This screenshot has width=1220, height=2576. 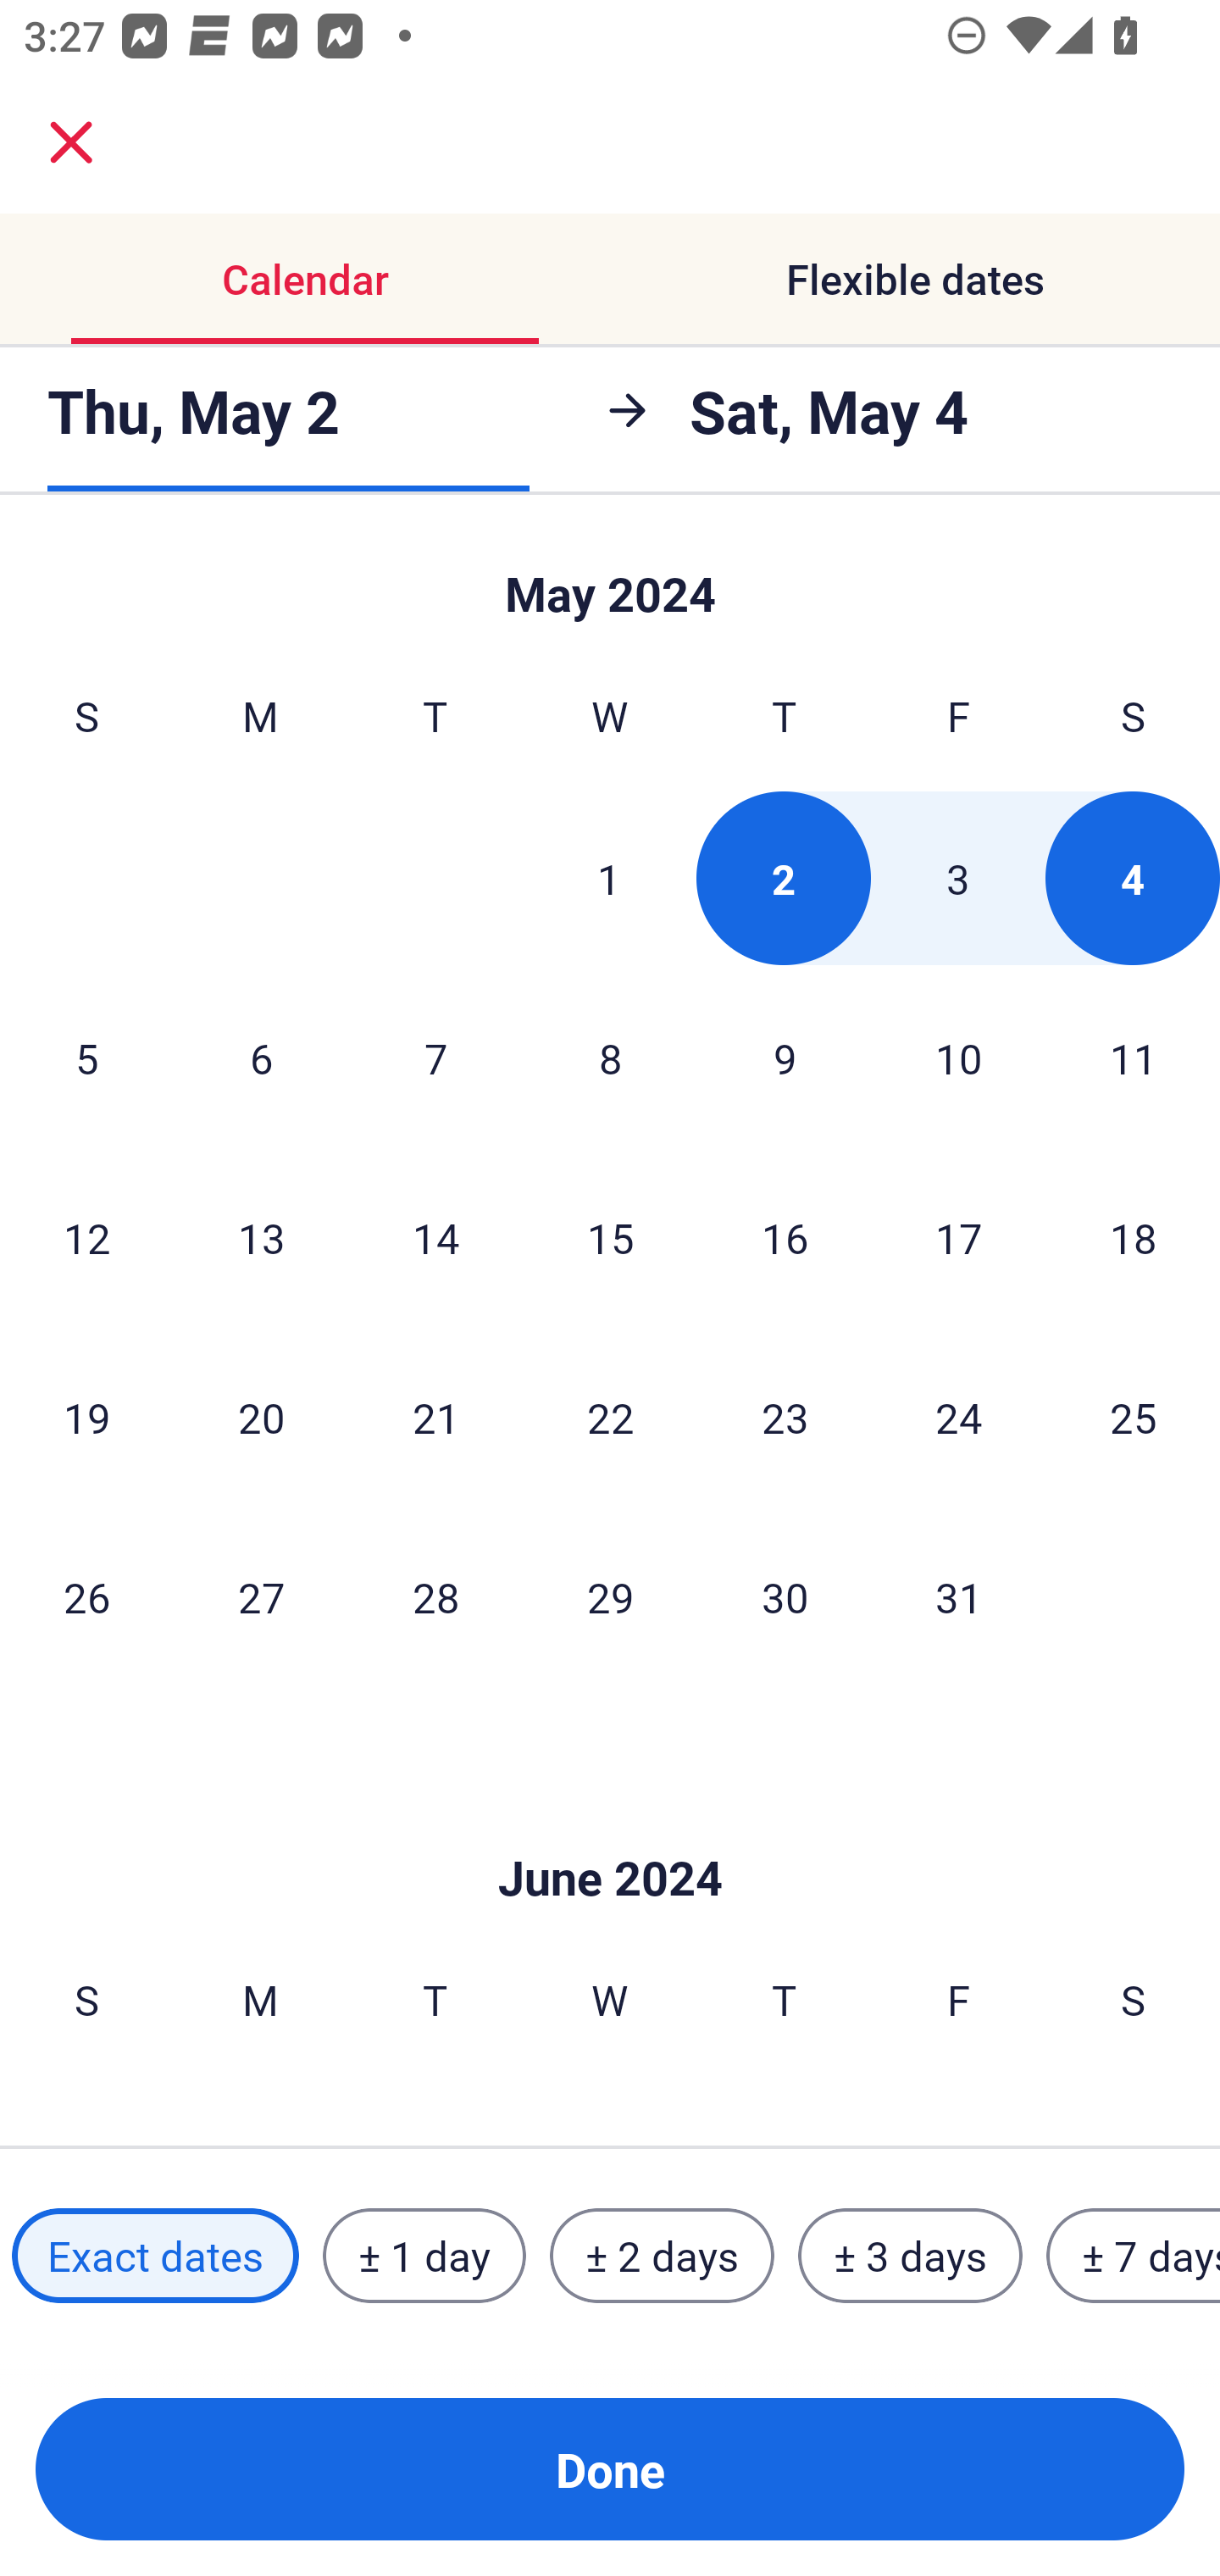 I want to click on 27 Monday, May 27, 2024, so click(x=261, y=1596).